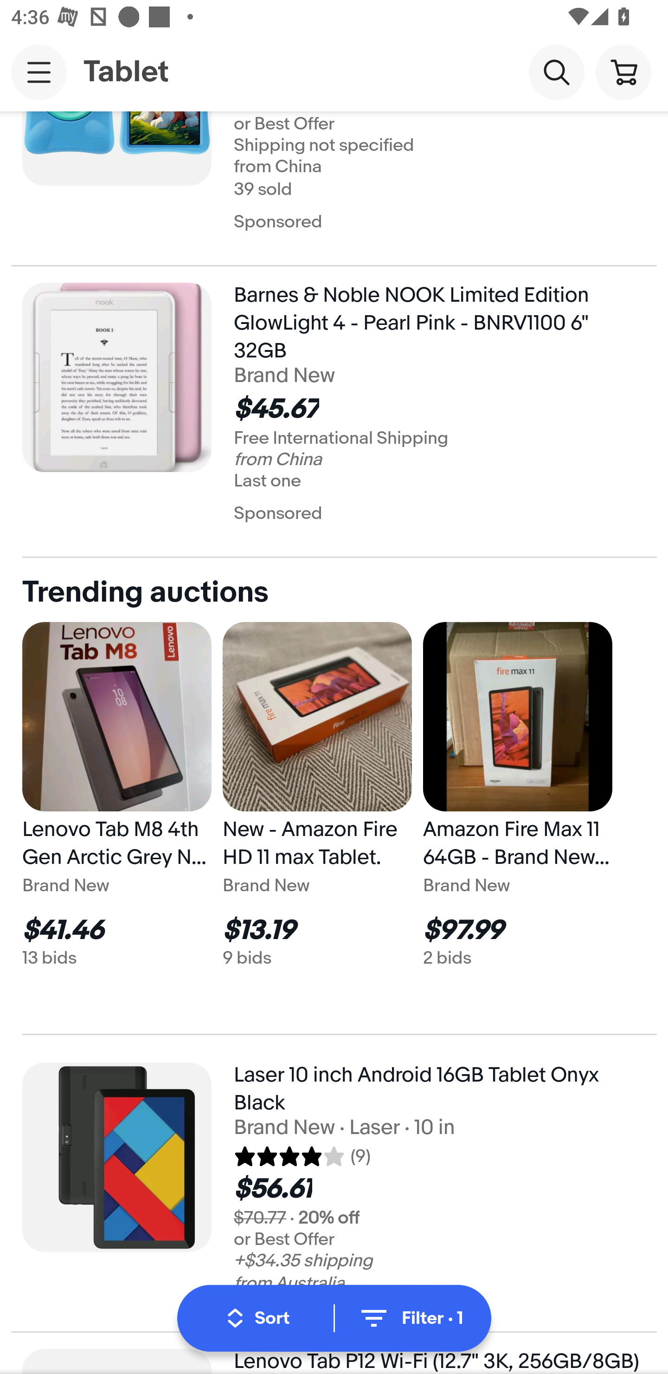  Describe the element at coordinates (39, 72) in the screenshot. I see `Main navigation, open` at that location.